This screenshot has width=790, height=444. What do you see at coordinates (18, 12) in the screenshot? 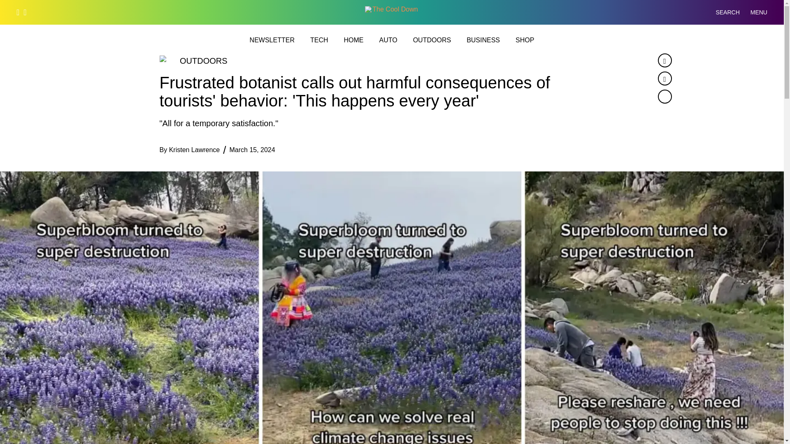
I see `FACEBOOK` at bounding box center [18, 12].